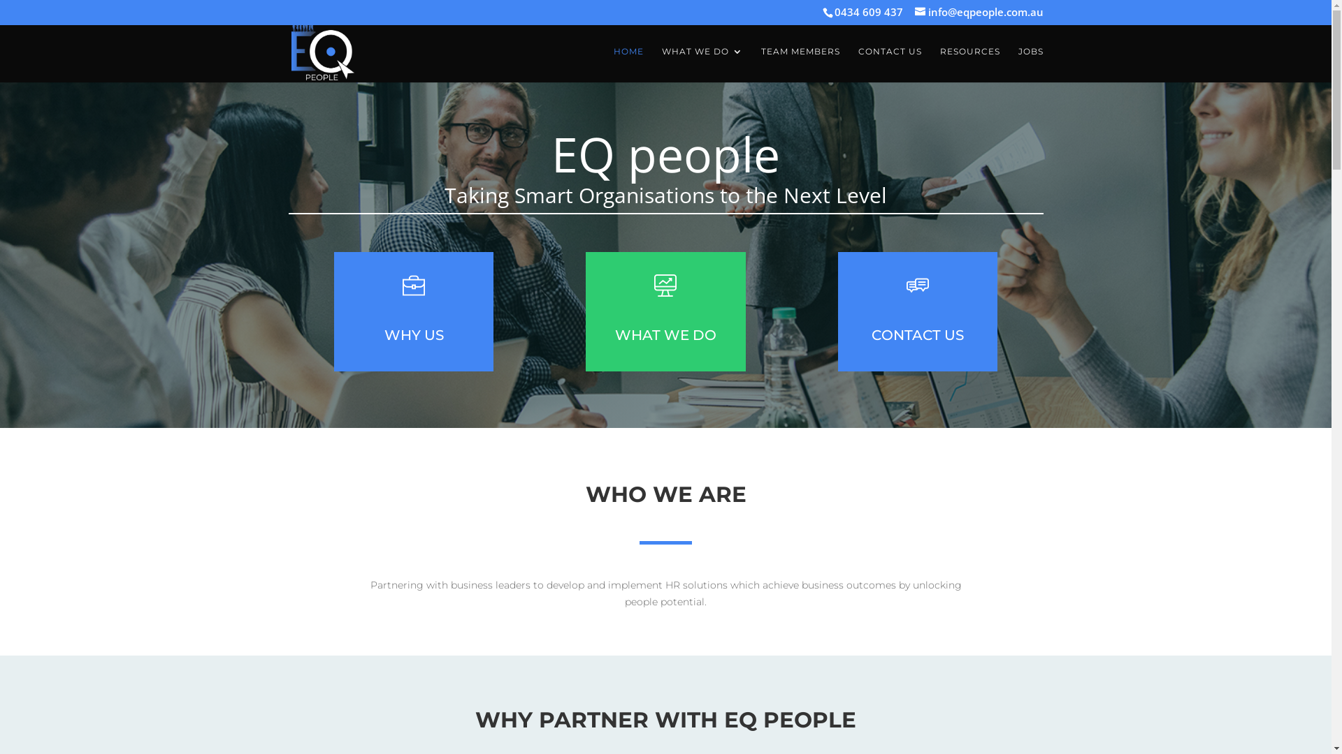  I want to click on WHAT WE DO, so click(702, 64).